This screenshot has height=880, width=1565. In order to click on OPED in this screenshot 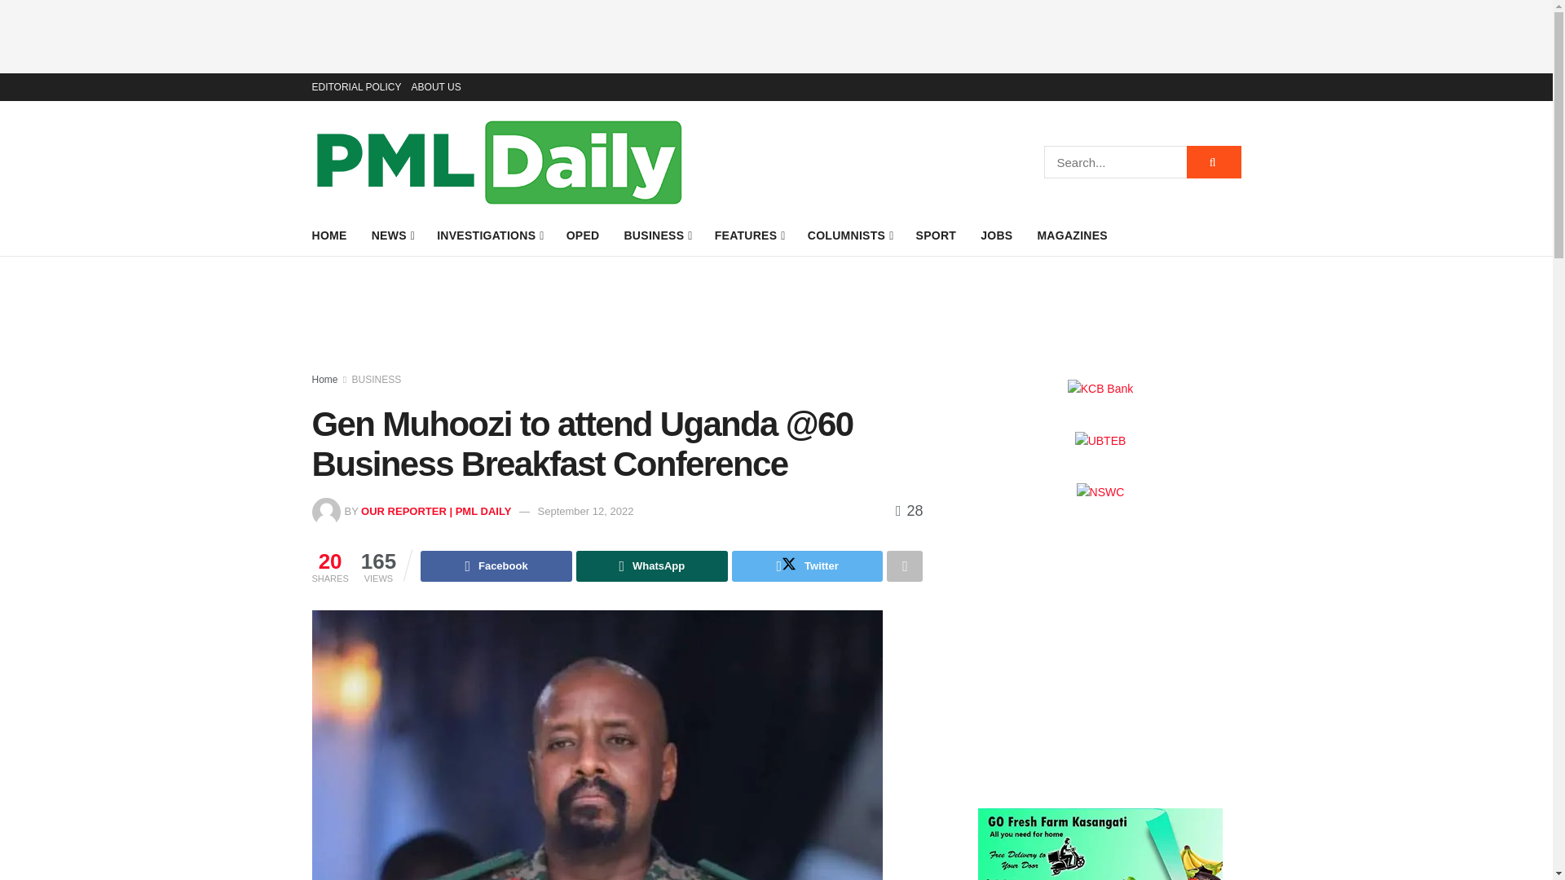, I will do `click(583, 235)`.